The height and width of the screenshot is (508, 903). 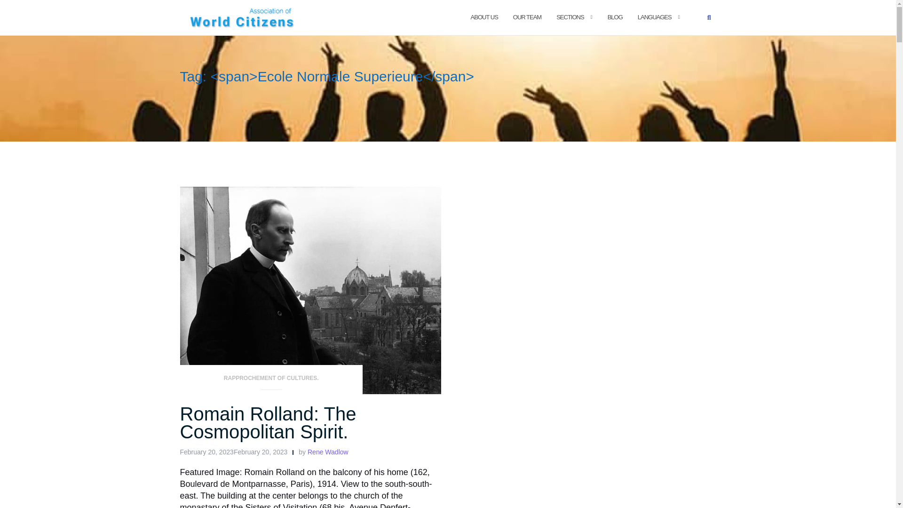 I want to click on Our Team, so click(x=527, y=17).